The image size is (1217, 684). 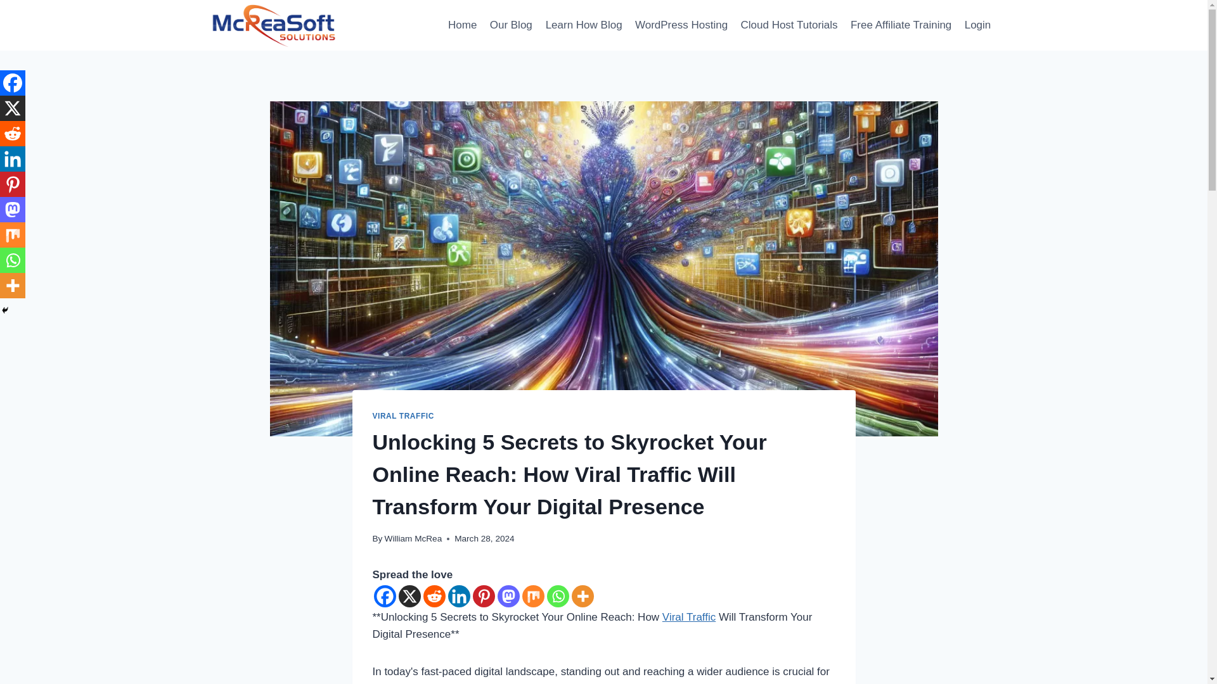 What do you see at coordinates (462, 25) in the screenshot?
I see `Home` at bounding box center [462, 25].